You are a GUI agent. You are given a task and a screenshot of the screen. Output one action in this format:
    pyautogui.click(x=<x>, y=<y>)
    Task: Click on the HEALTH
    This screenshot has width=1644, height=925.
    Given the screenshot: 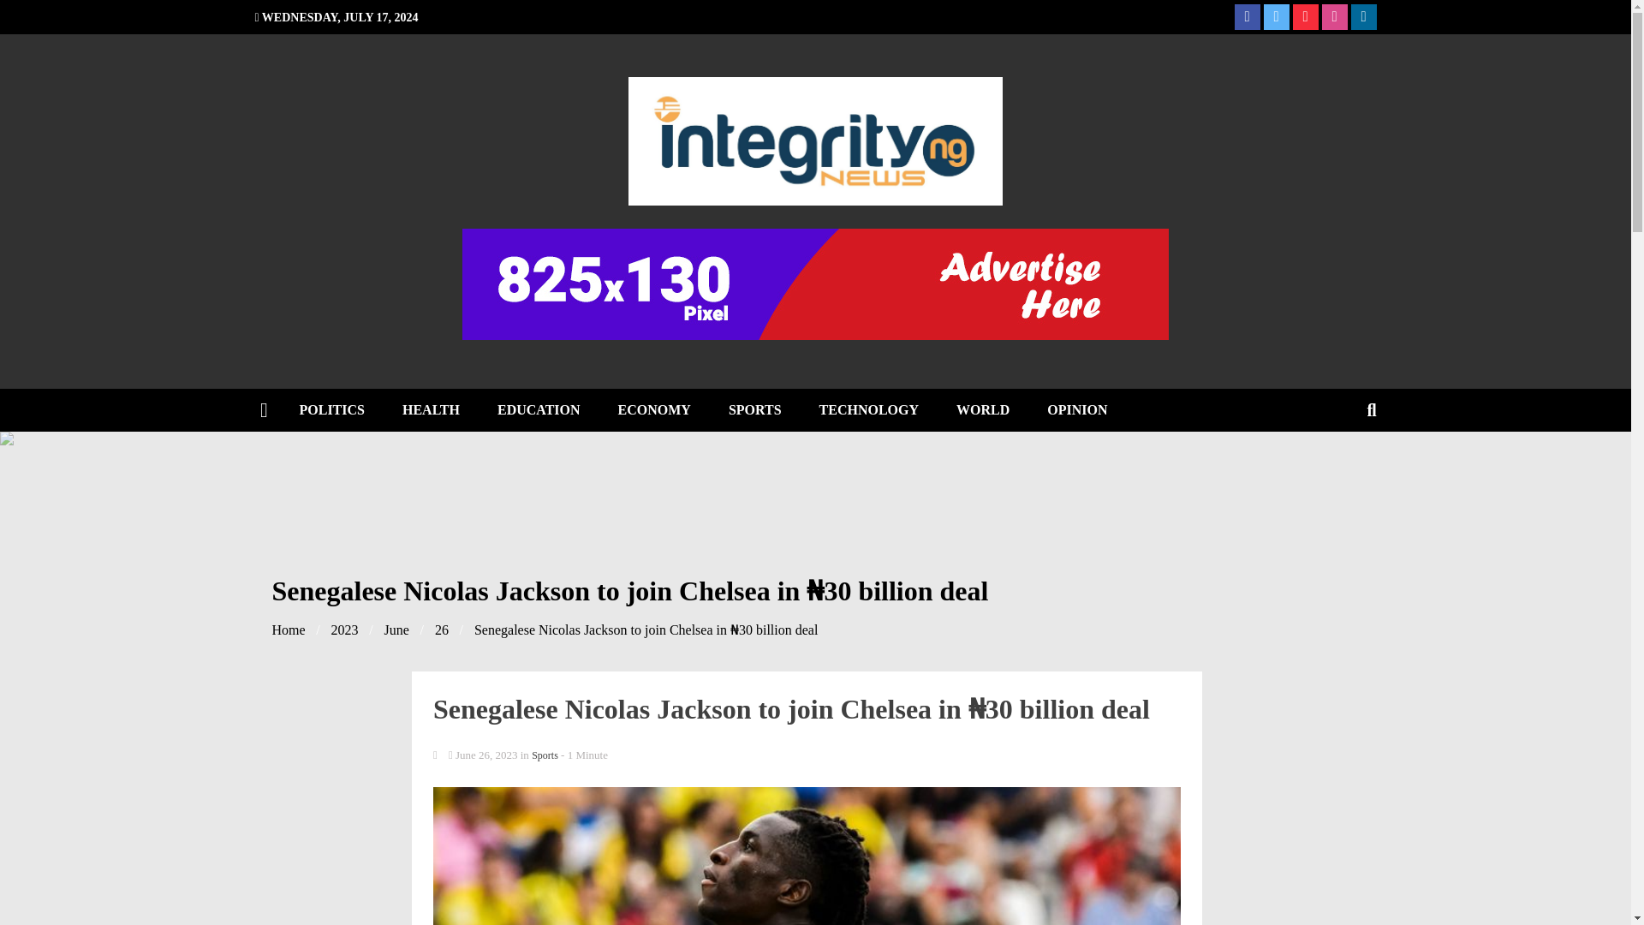 What is the action you would take?
    pyautogui.click(x=430, y=409)
    